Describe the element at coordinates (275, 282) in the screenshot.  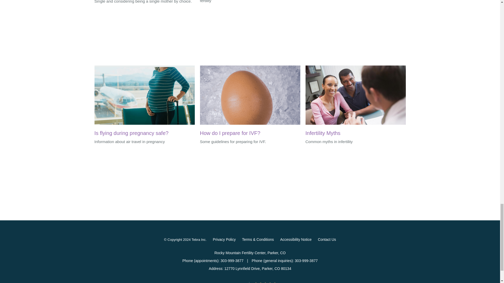
I see `Star Rating` at that location.